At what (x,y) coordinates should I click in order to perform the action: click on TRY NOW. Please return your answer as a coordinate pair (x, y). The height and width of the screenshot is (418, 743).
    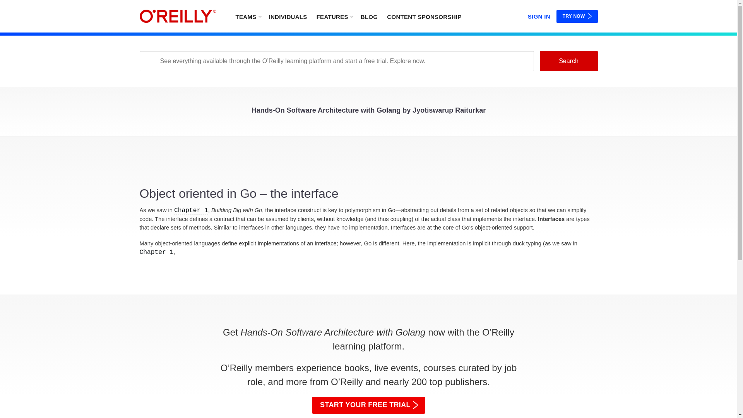
    Looking at the image, I should click on (577, 16).